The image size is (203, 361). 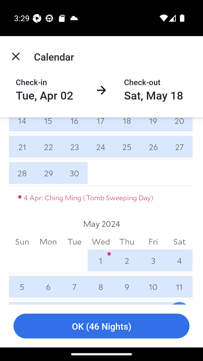 I want to click on Wed, so click(x=101, y=241).